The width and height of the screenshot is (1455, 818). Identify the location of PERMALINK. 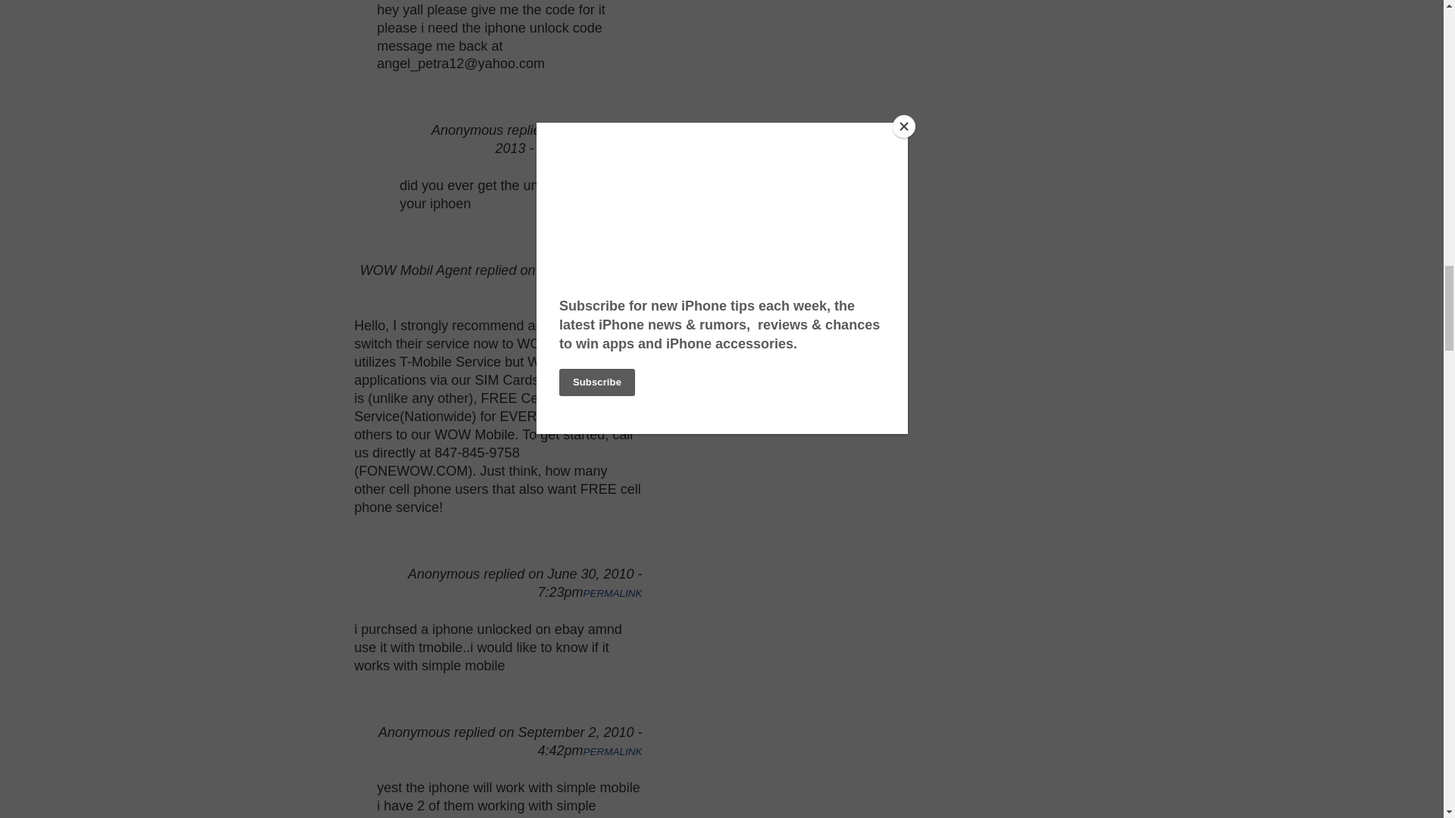
(612, 289).